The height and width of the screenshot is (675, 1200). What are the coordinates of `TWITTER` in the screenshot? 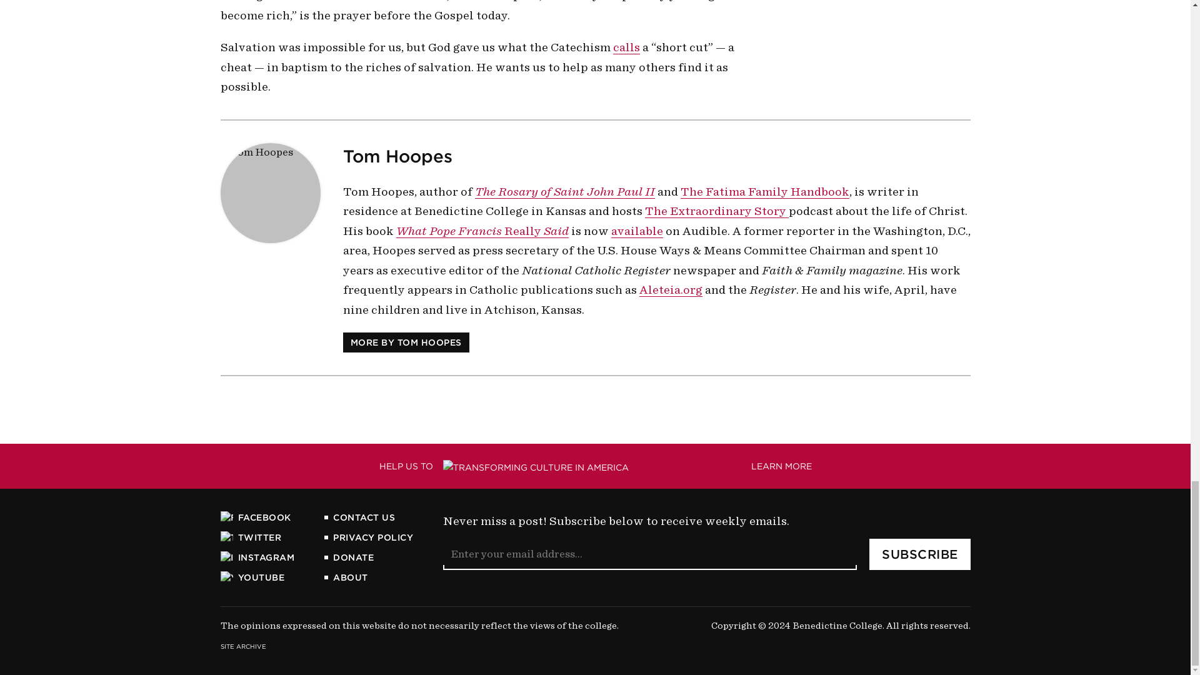 It's located at (256, 517).